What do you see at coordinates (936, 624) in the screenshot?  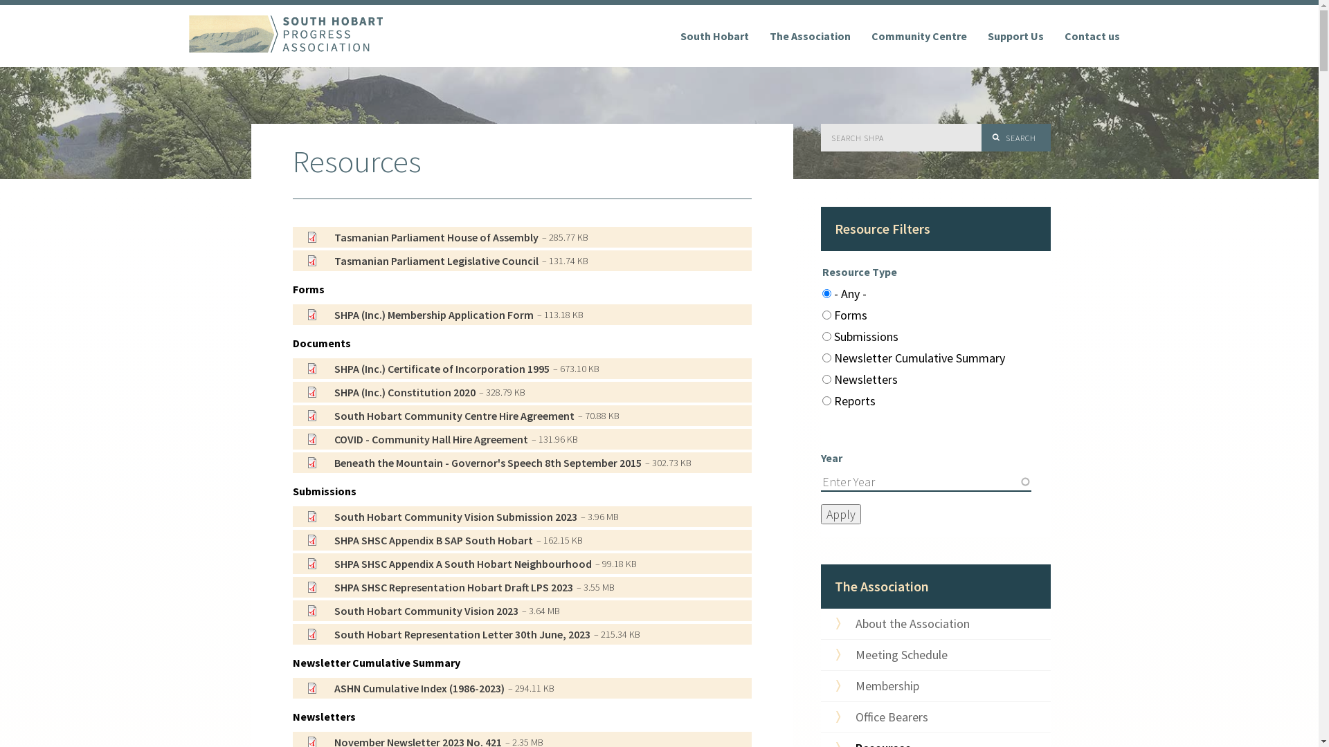 I see `About the Association` at bounding box center [936, 624].